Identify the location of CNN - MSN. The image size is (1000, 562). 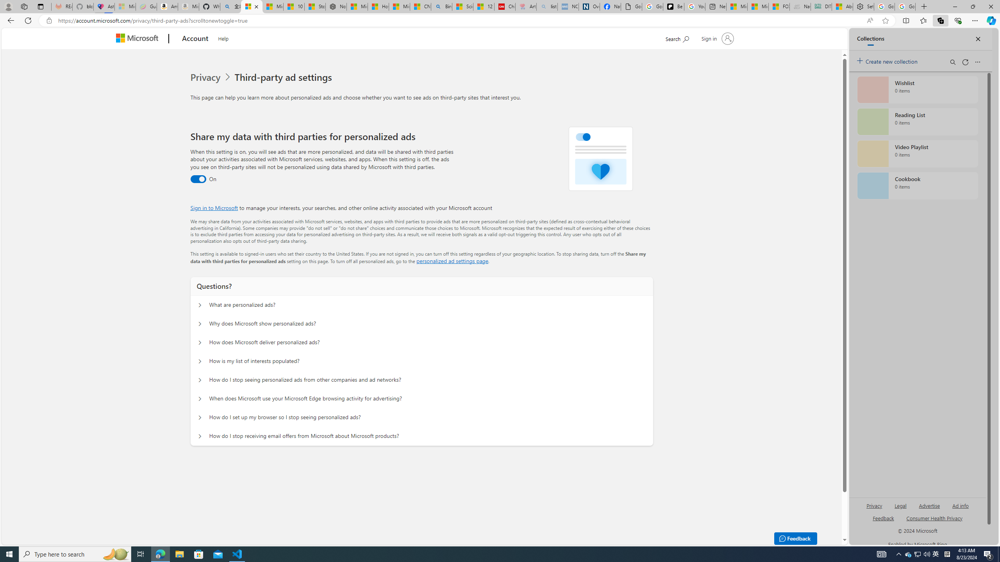
(420, 7).